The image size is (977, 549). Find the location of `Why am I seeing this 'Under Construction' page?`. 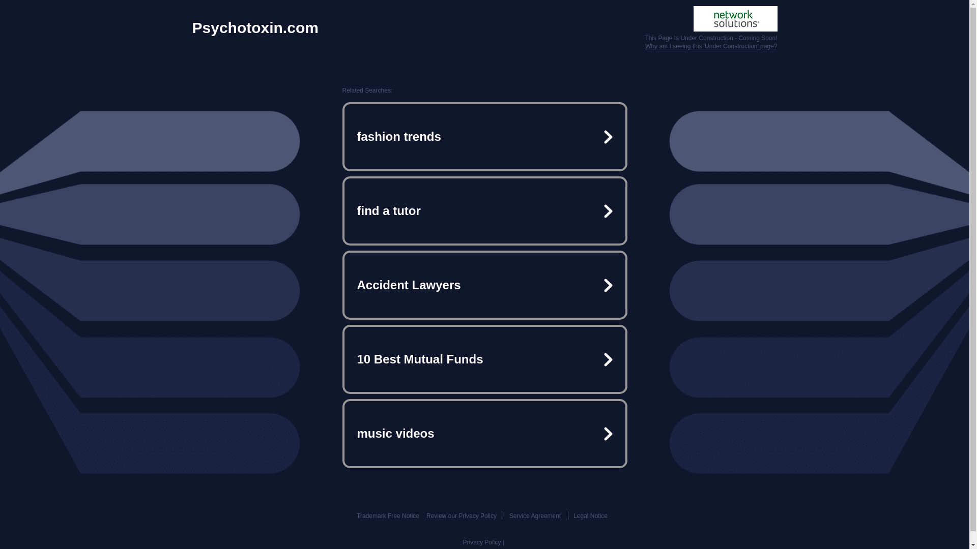

Why am I seeing this 'Under Construction' page? is located at coordinates (710, 46).